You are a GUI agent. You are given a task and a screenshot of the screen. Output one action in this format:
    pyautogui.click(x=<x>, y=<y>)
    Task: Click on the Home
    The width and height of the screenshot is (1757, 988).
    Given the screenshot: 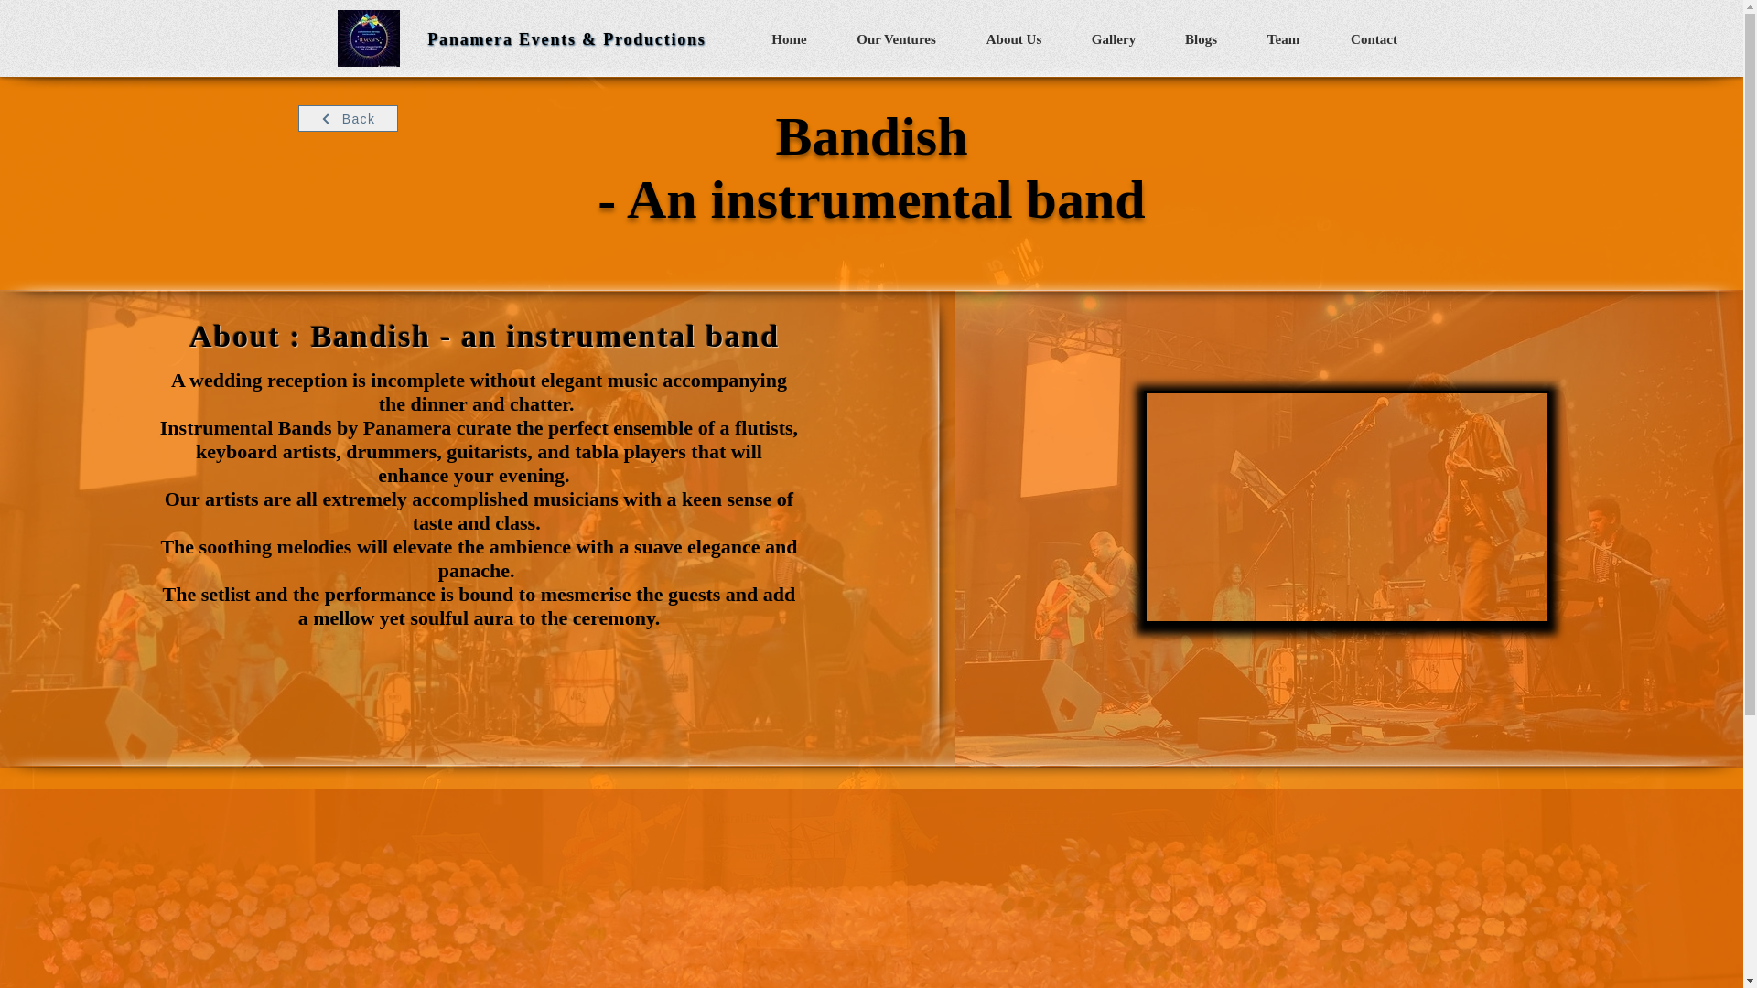 What is the action you would take?
    pyautogui.click(x=790, y=38)
    